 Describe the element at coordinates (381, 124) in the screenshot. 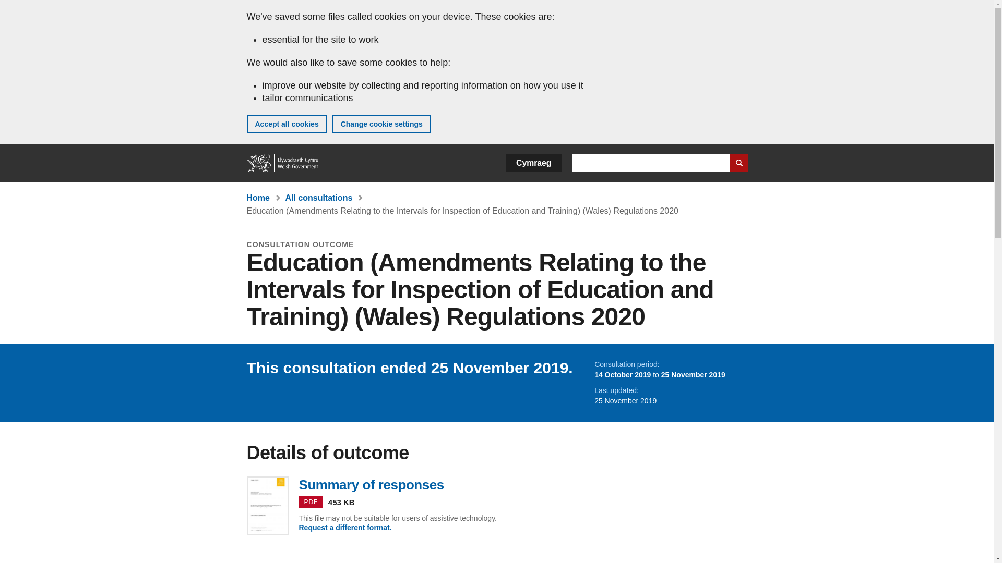

I see `Change cookie settings` at that location.